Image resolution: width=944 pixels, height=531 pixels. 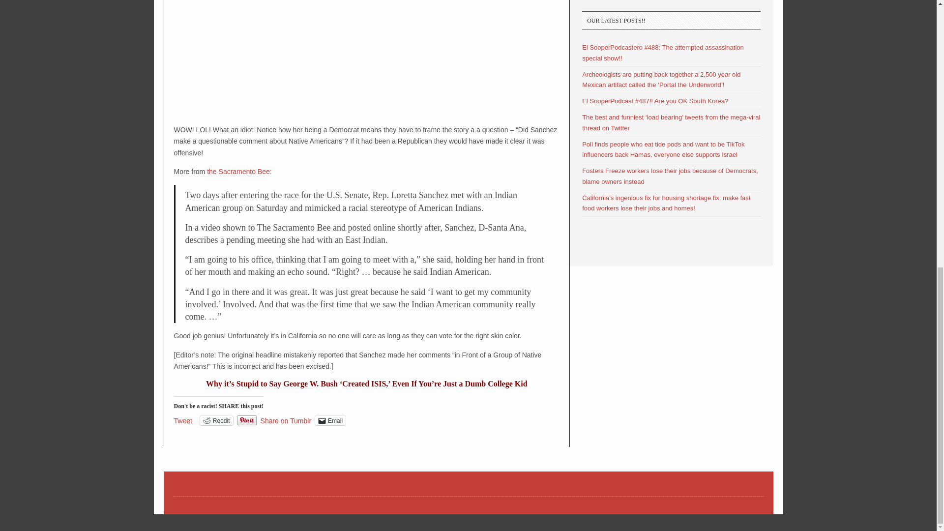 What do you see at coordinates (672, 20) in the screenshot?
I see `OUR LATEST POSTS!!` at bounding box center [672, 20].